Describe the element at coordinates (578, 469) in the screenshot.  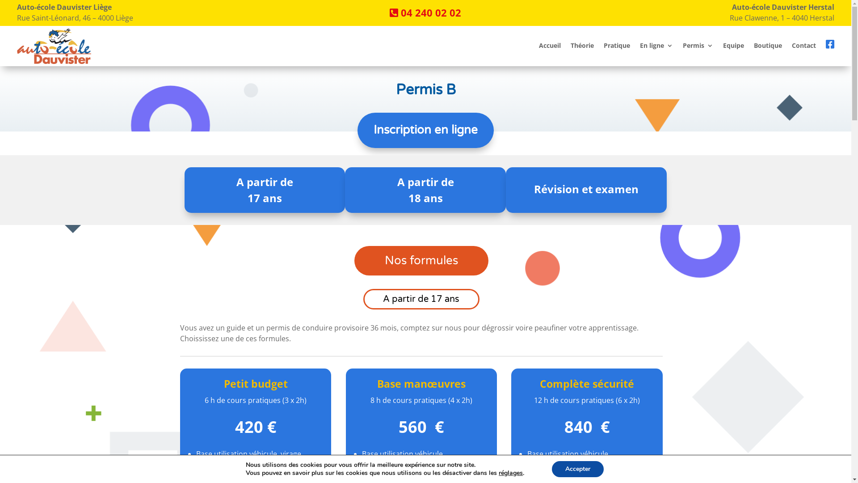
I see `Accepter` at that location.